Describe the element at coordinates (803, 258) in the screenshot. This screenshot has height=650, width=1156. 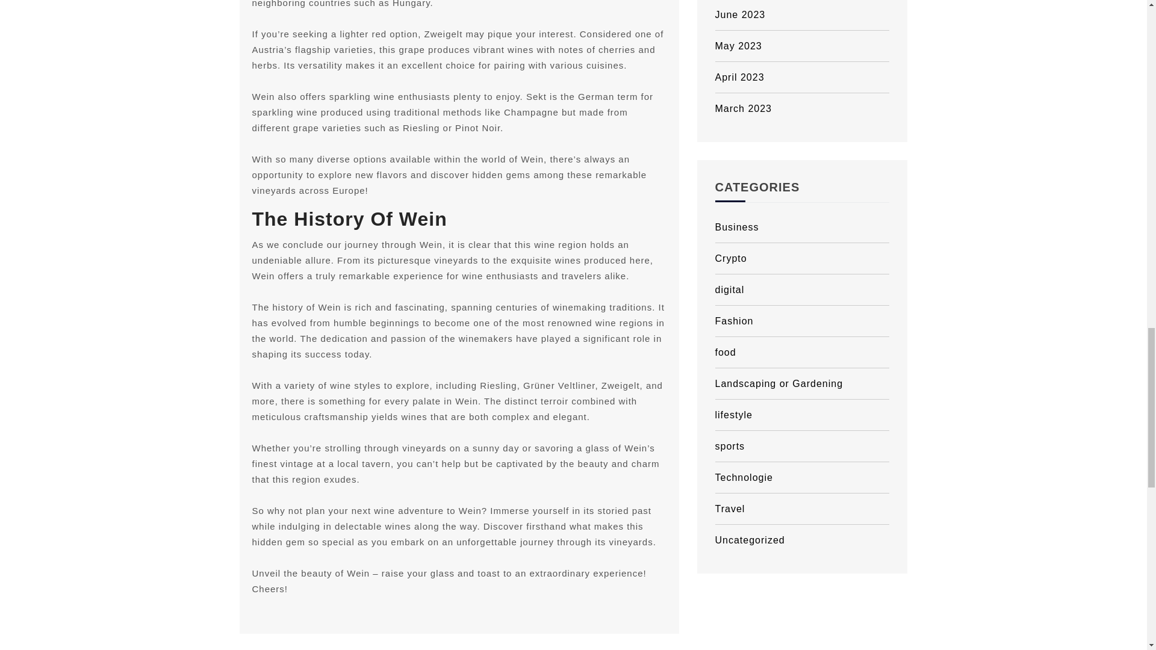
I see `Crypto` at that location.